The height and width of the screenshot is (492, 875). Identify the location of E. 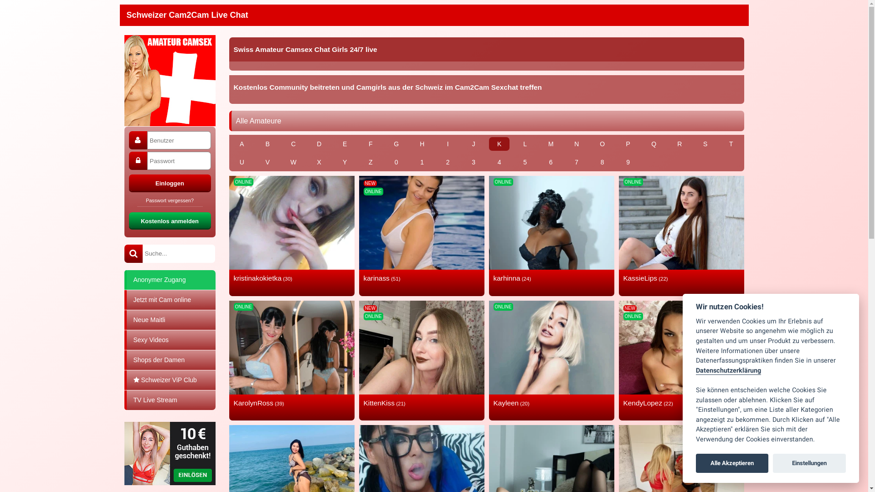
(345, 144).